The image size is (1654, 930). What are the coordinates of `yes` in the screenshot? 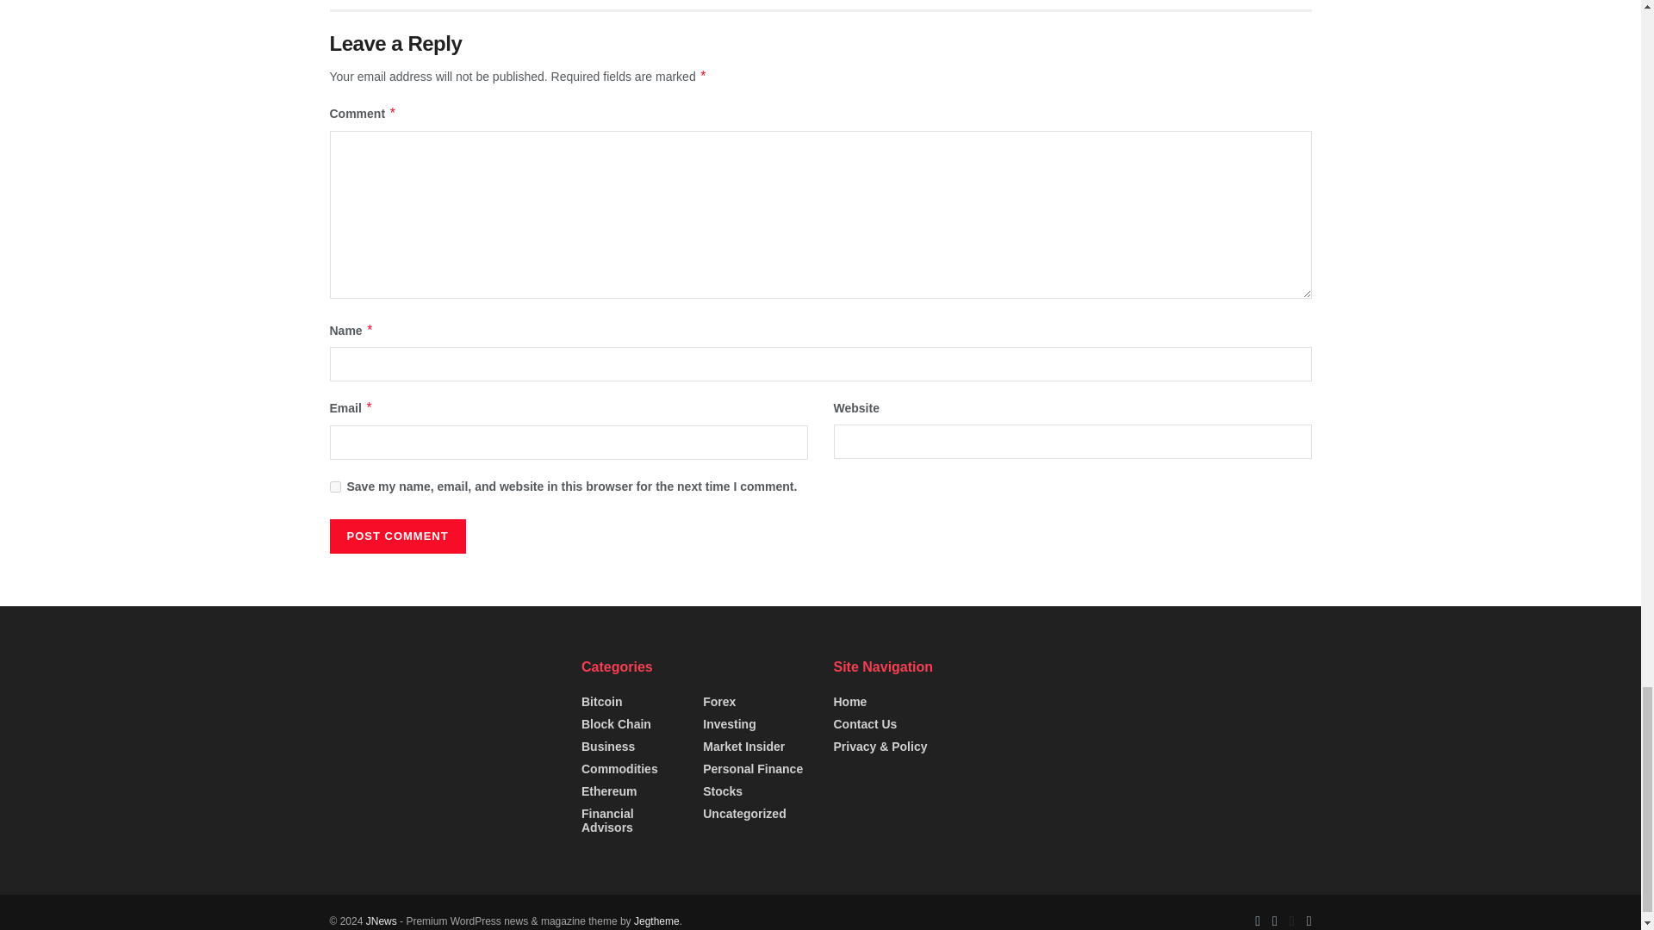 It's located at (334, 487).